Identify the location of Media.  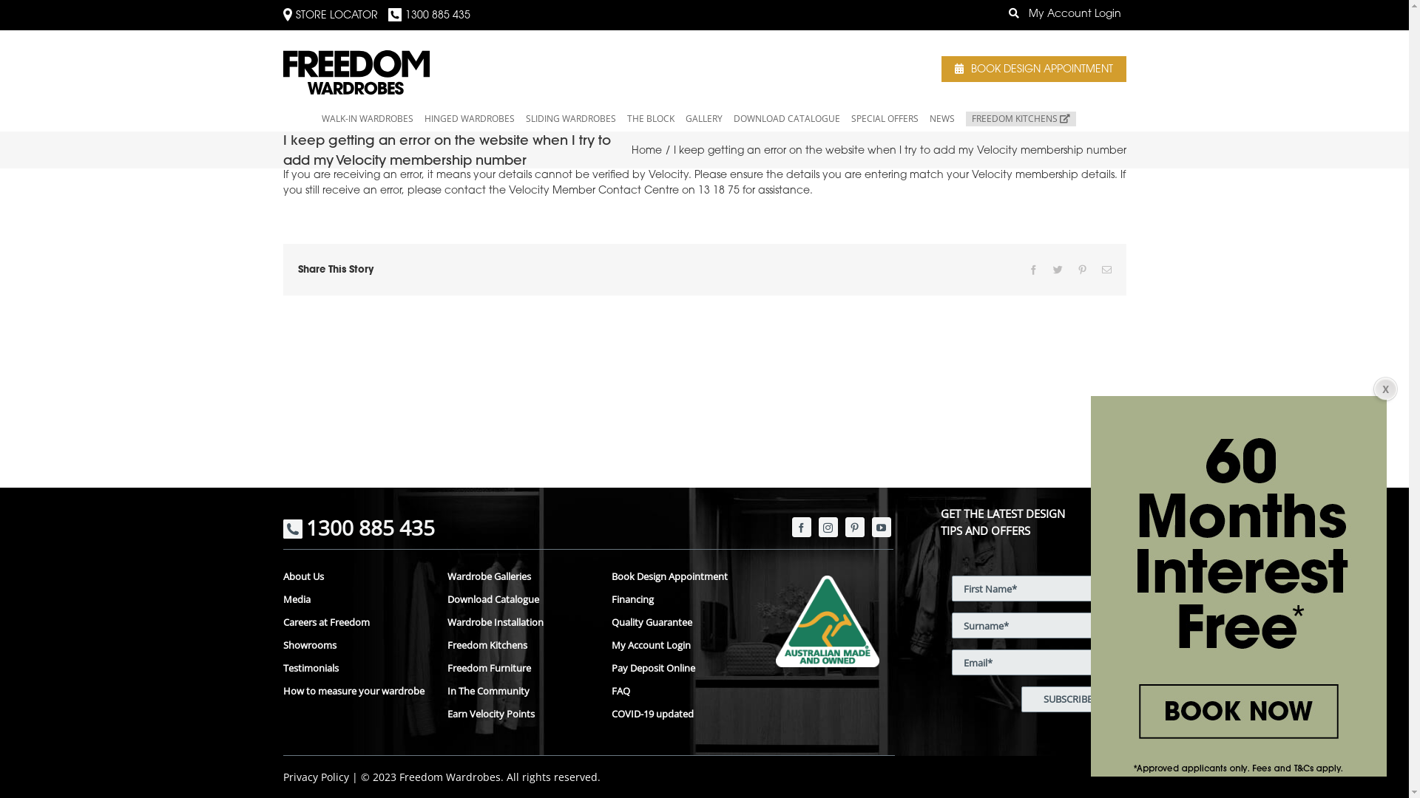
(354, 600).